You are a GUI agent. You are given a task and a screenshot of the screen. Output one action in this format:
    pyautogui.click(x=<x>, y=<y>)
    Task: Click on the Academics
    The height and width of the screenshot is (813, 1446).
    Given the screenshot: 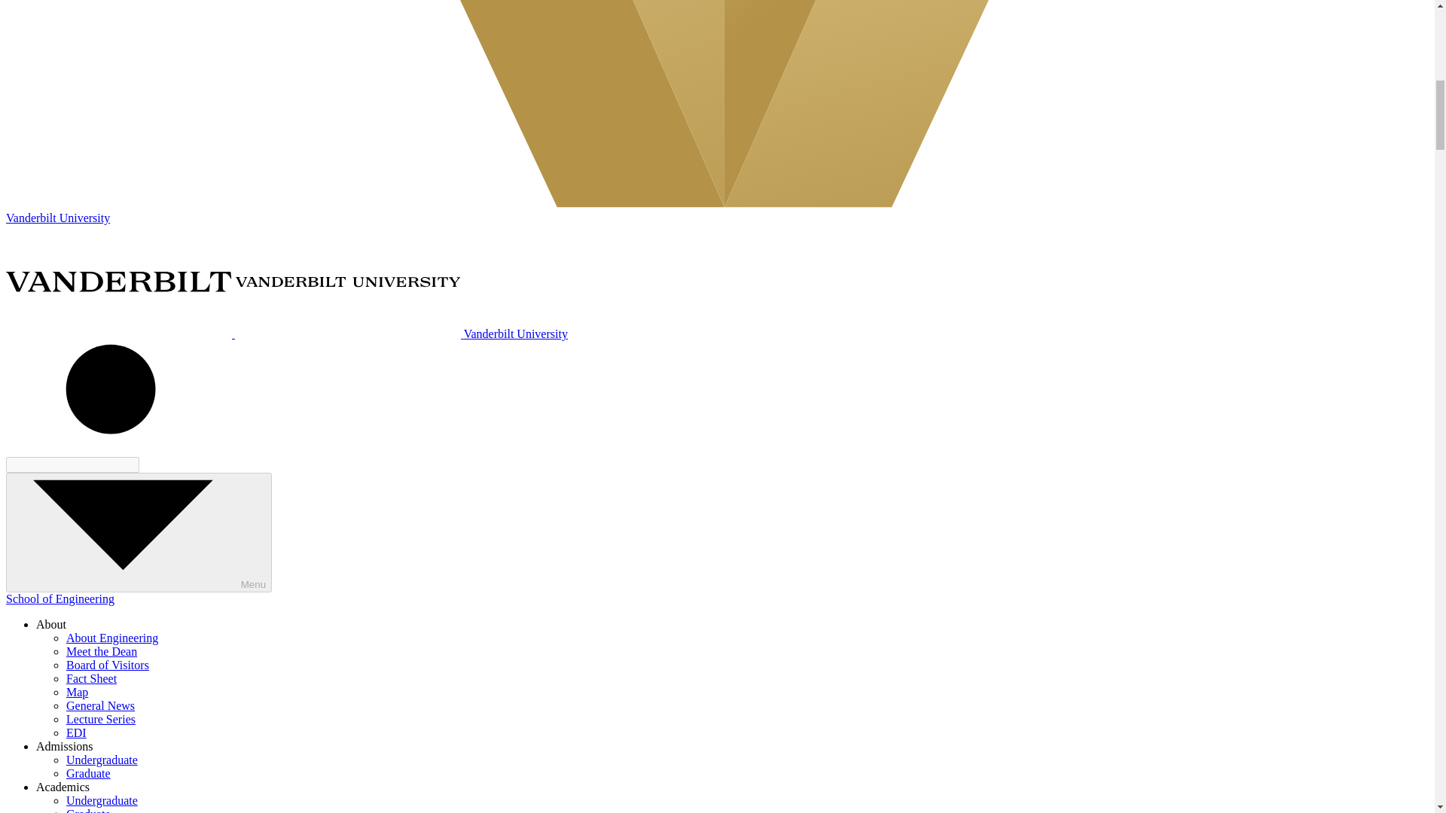 What is the action you would take?
    pyautogui.click(x=63, y=787)
    